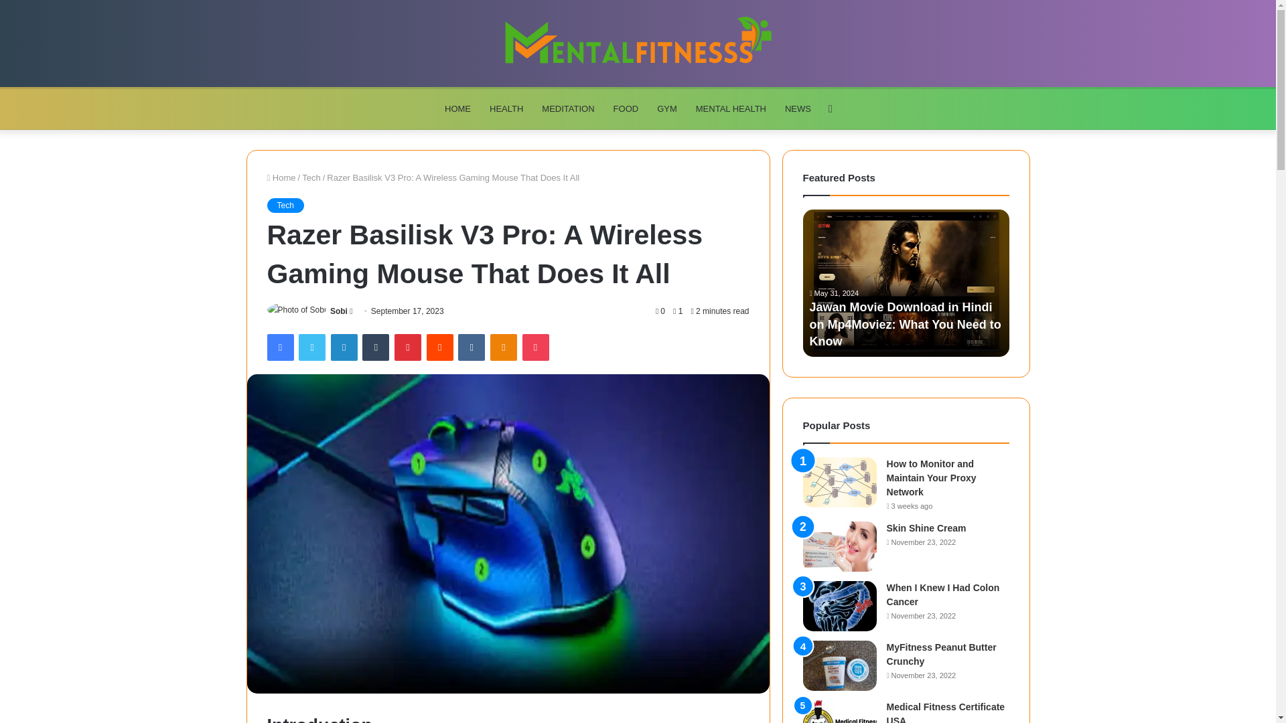  I want to click on MEDITATION, so click(567, 108).